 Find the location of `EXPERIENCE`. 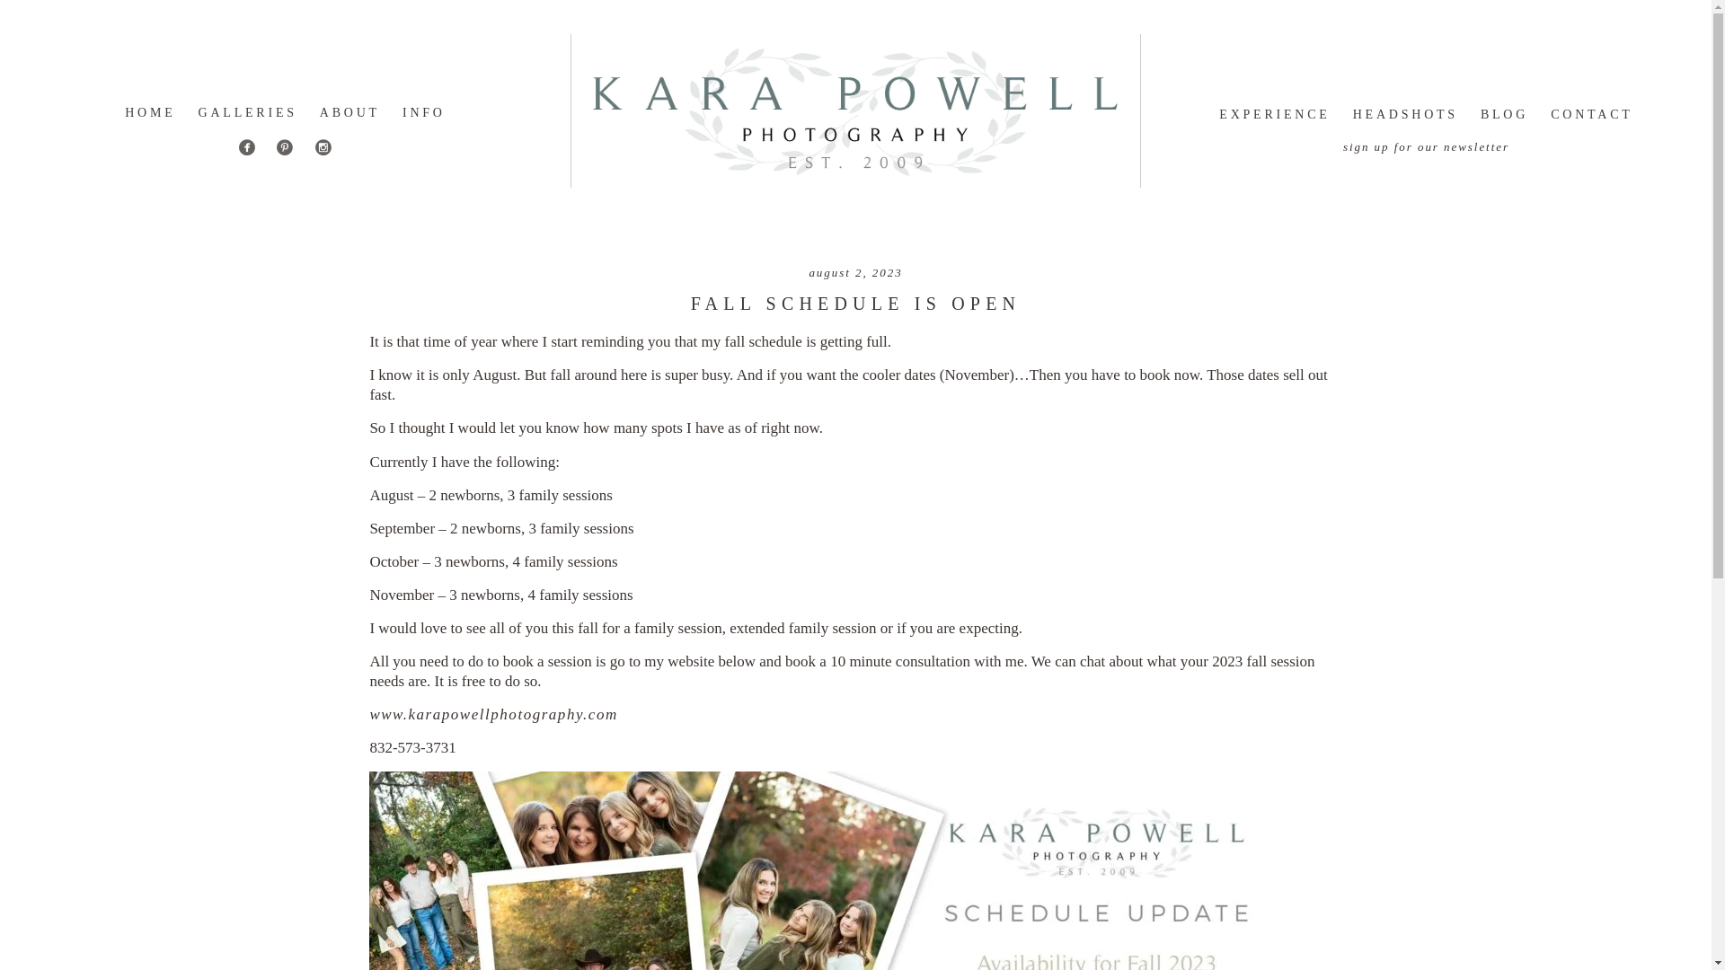

EXPERIENCE is located at coordinates (1274, 114).